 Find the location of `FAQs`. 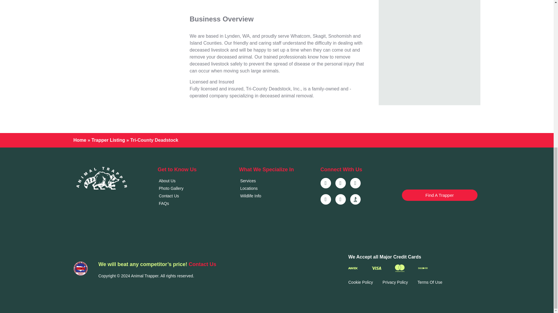

FAQs is located at coordinates (195, 203).